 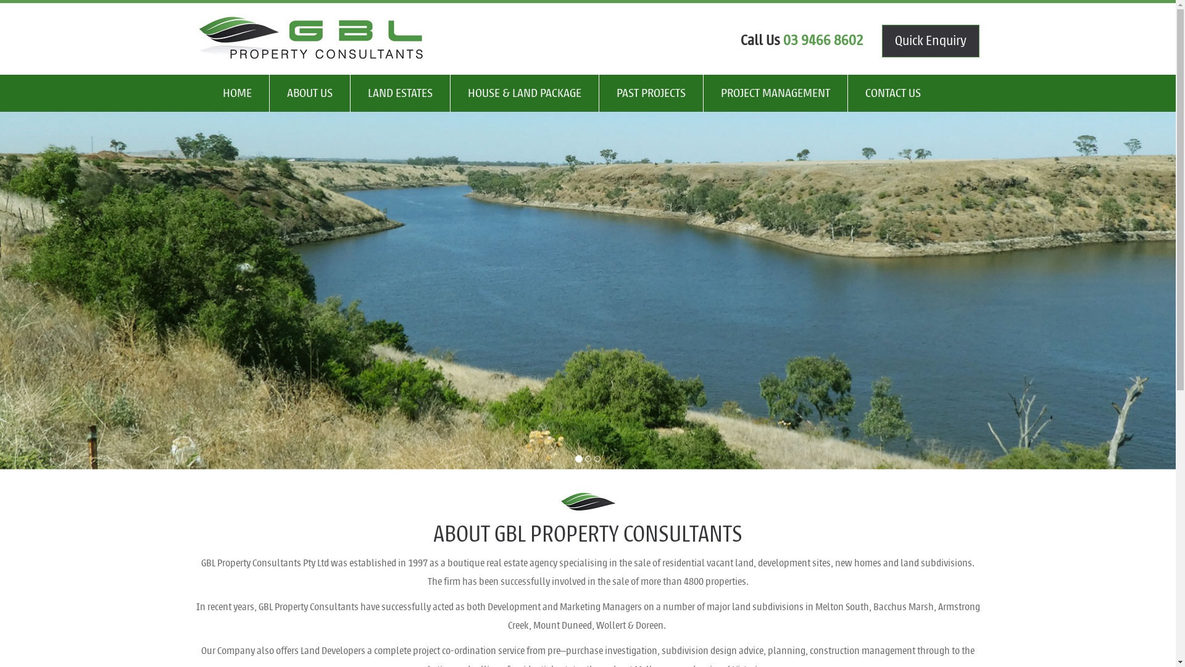 I want to click on PAST PROJECTS, so click(x=651, y=93).